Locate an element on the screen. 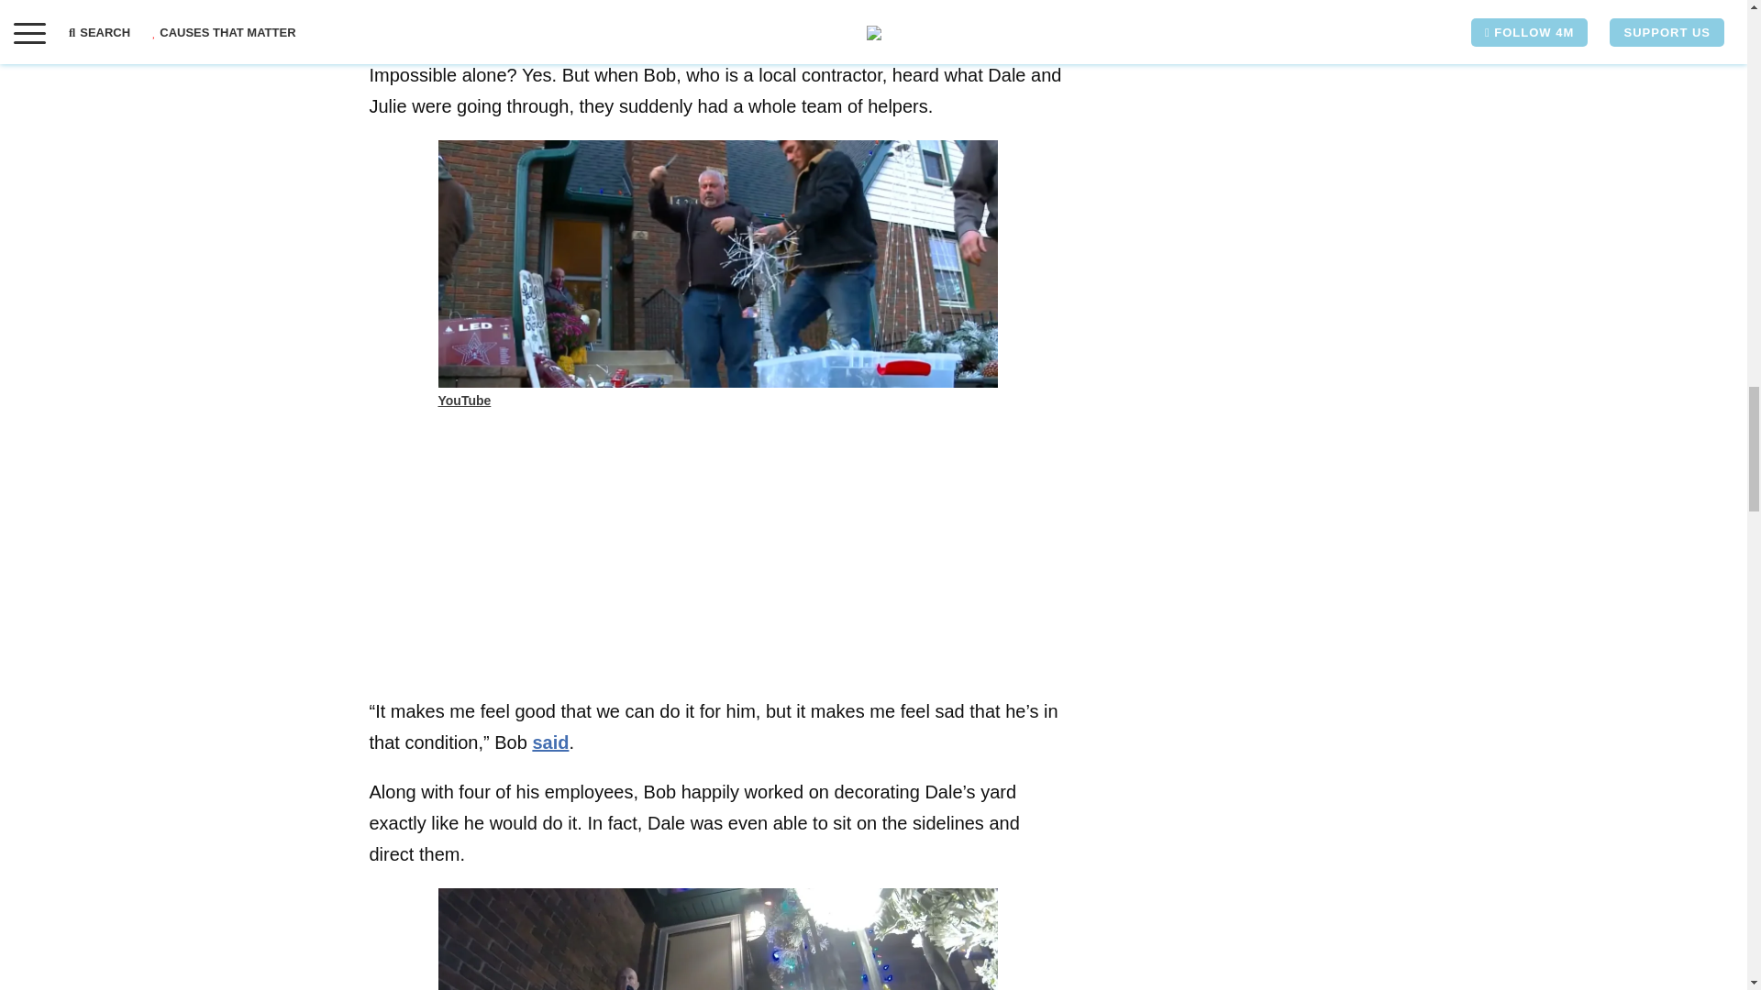 The width and height of the screenshot is (1761, 990). YouTube is located at coordinates (464, 400).